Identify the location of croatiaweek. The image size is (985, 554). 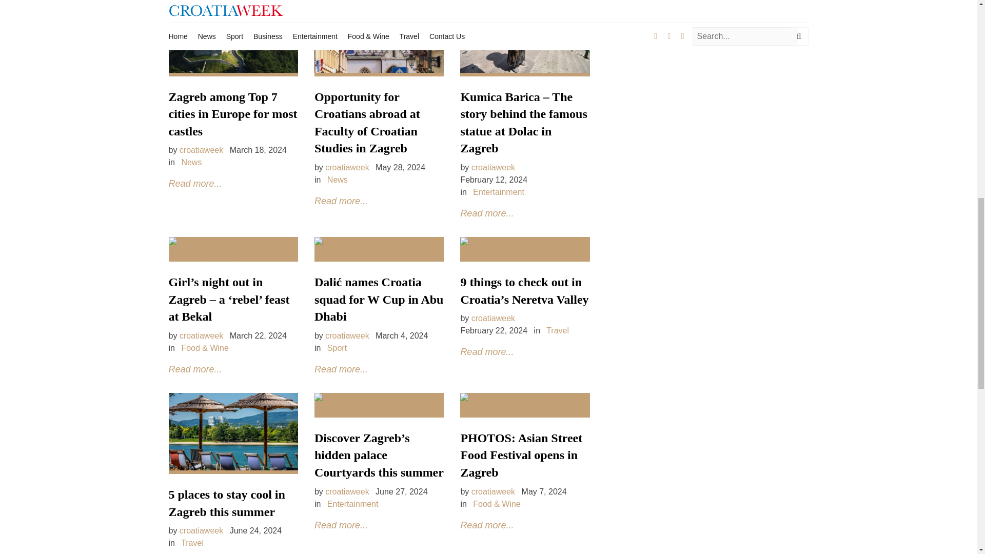
(201, 150).